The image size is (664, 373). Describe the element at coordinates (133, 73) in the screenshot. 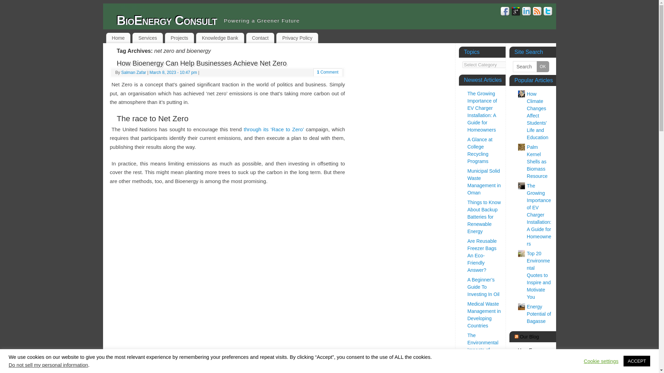

I see `Salman Zafar` at that location.